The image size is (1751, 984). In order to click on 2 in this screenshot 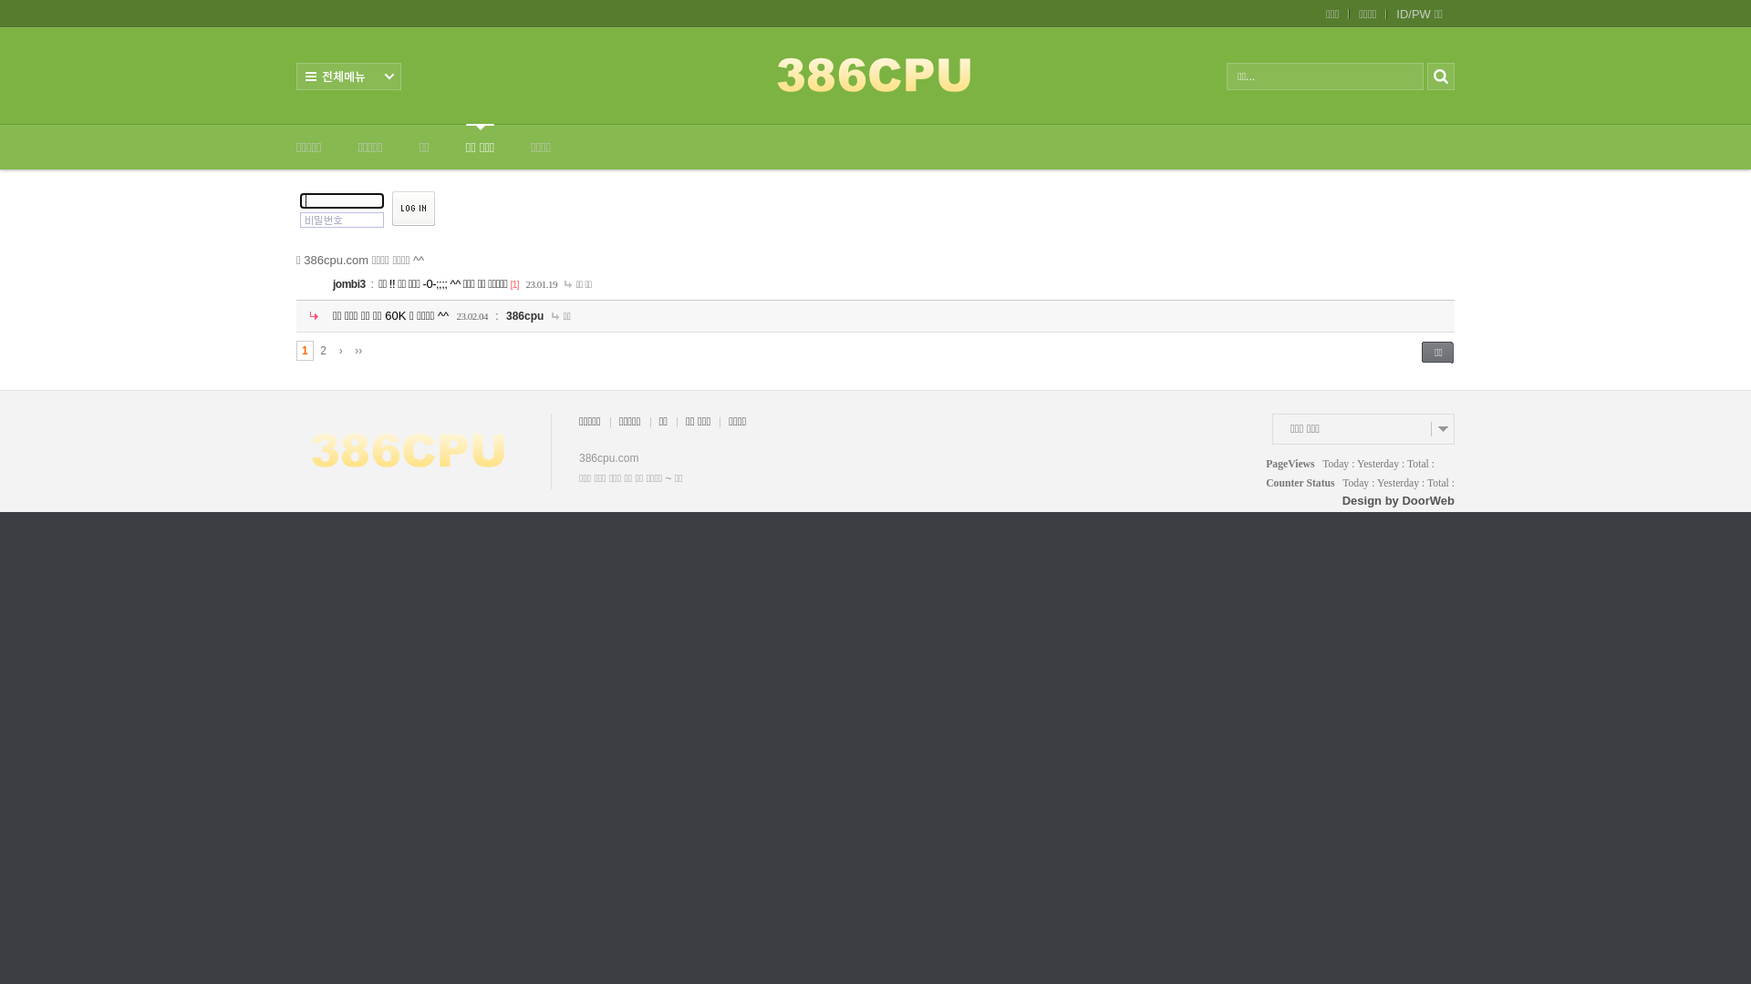, I will do `click(323, 351)`.